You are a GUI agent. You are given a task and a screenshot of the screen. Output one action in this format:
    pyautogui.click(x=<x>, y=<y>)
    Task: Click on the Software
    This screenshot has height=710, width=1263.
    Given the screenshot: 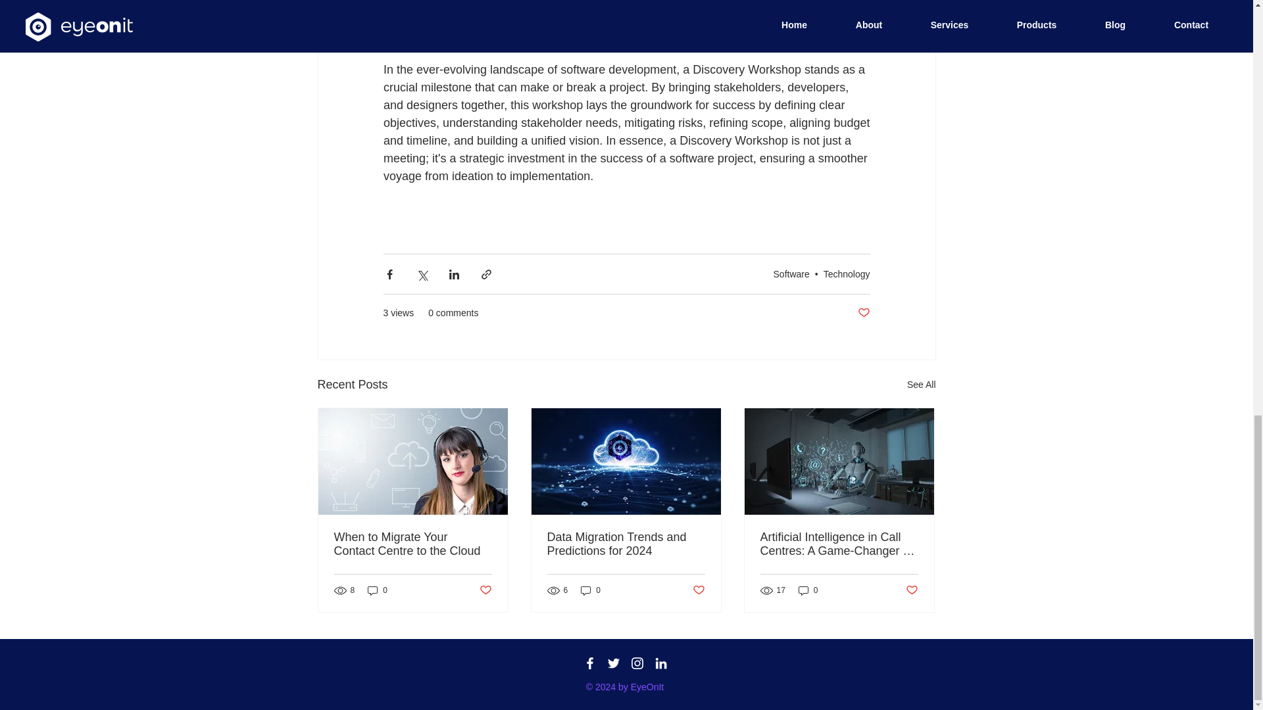 What is the action you would take?
    pyautogui.click(x=791, y=274)
    